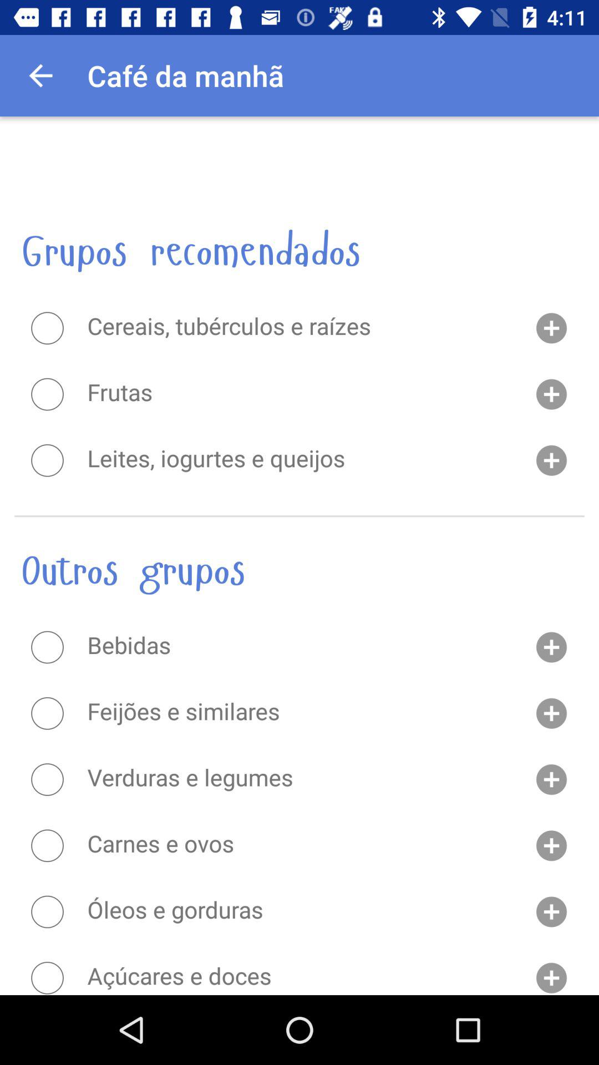 This screenshot has width=599, height=1065. I want to click on tap to select, so click(47, 845).